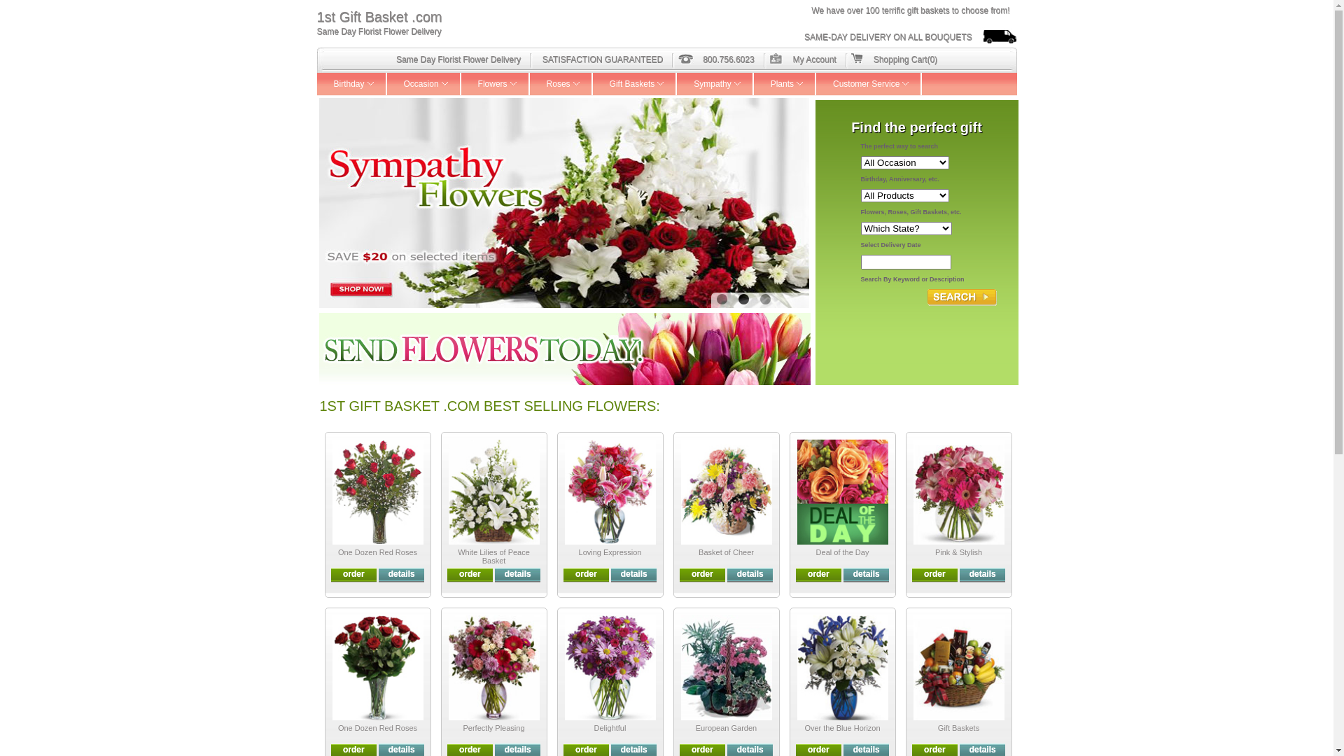  I want to click on Pink & Stylish, so click(959, 552).